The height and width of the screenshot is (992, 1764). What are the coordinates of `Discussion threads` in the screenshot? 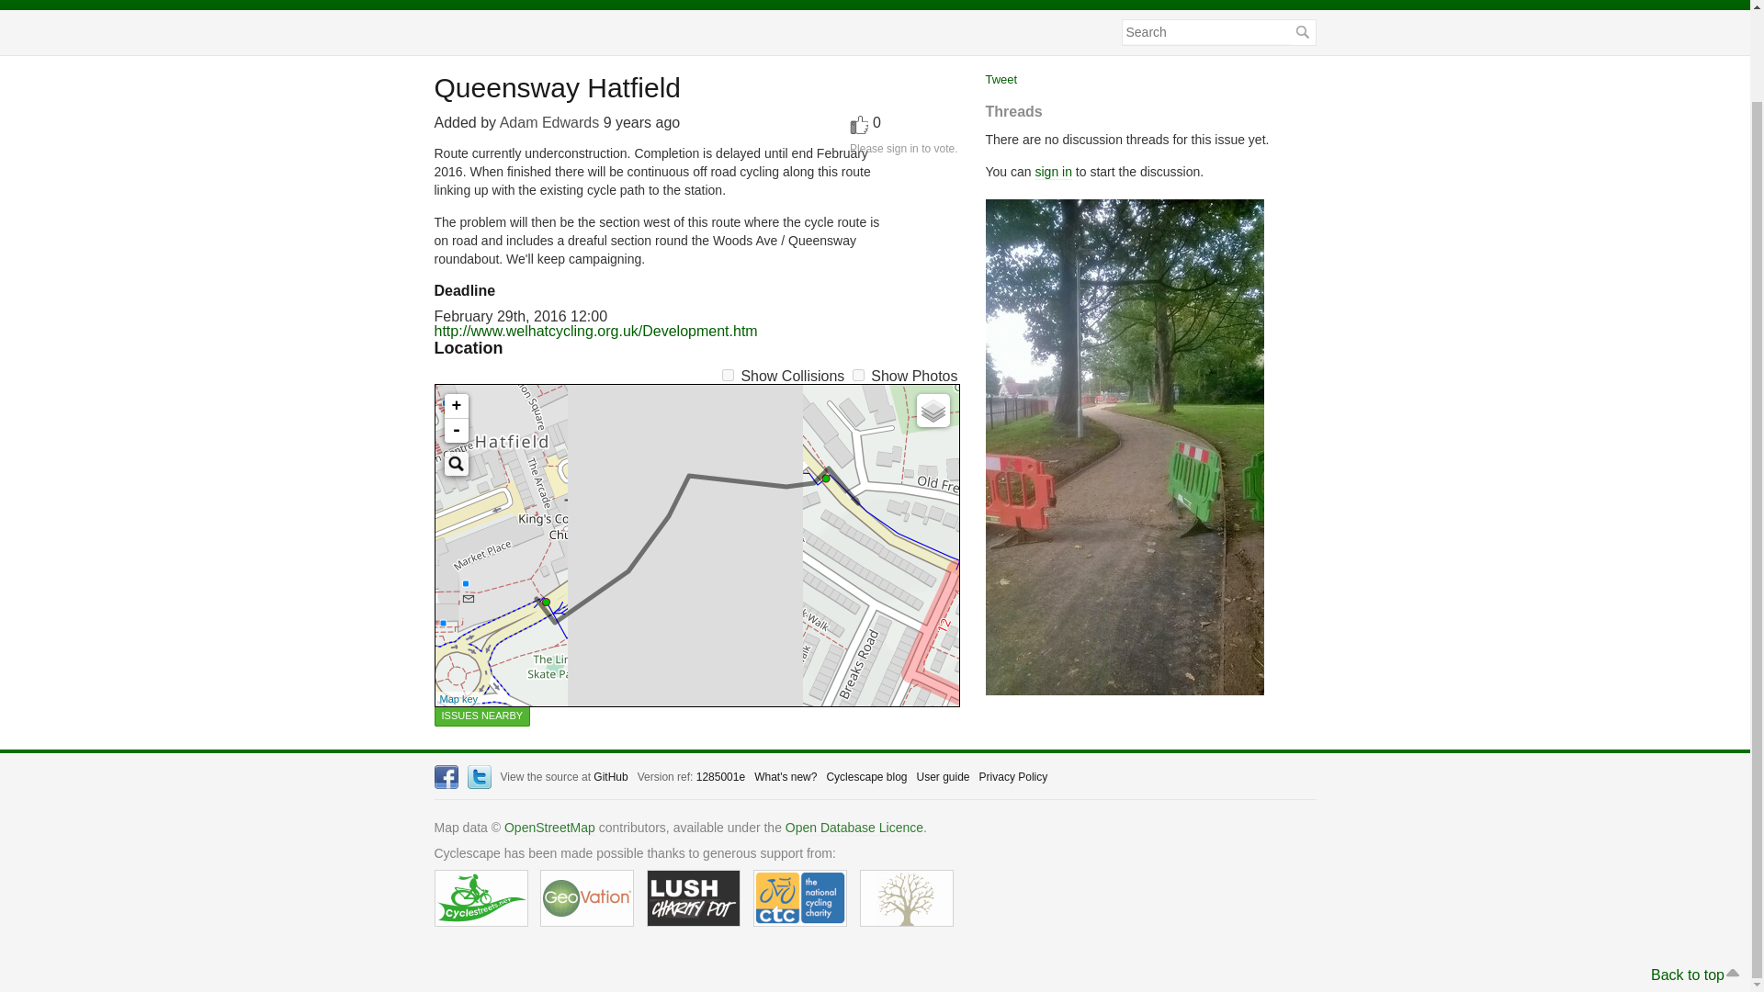 It's located at (908, 5).